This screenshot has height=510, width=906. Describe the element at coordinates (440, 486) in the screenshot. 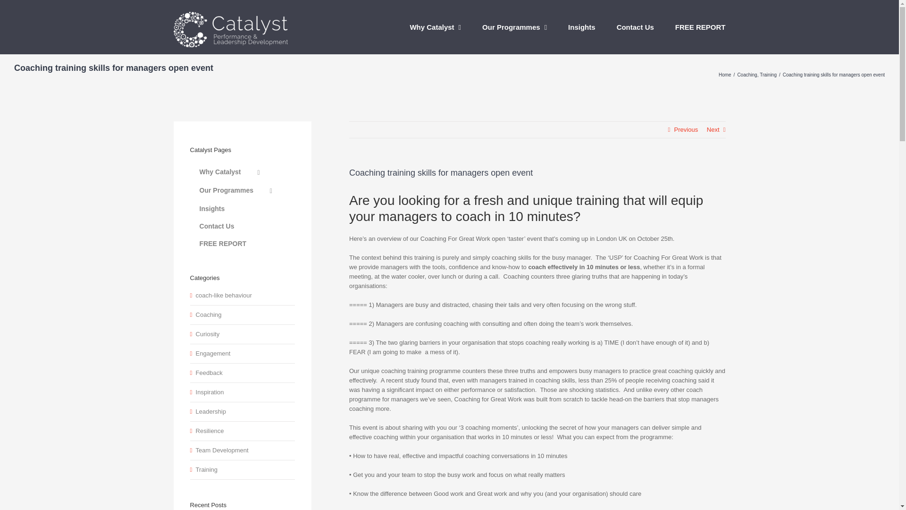

I see `twitter` at that location.